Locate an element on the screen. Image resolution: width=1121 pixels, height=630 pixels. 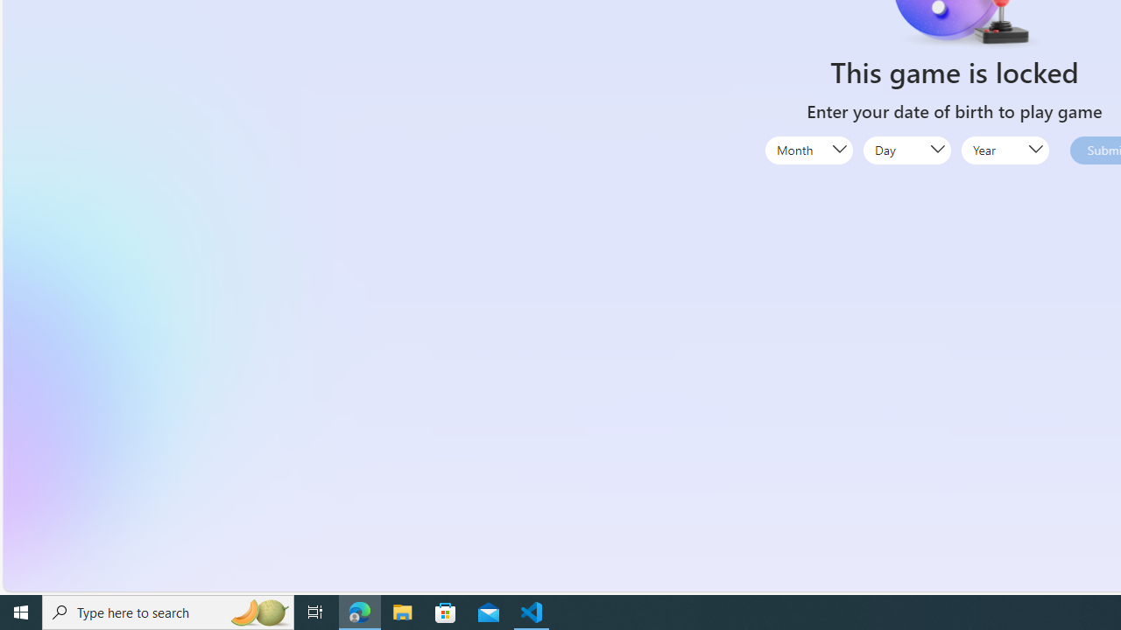
Year is located at coordinates (1005, 149).